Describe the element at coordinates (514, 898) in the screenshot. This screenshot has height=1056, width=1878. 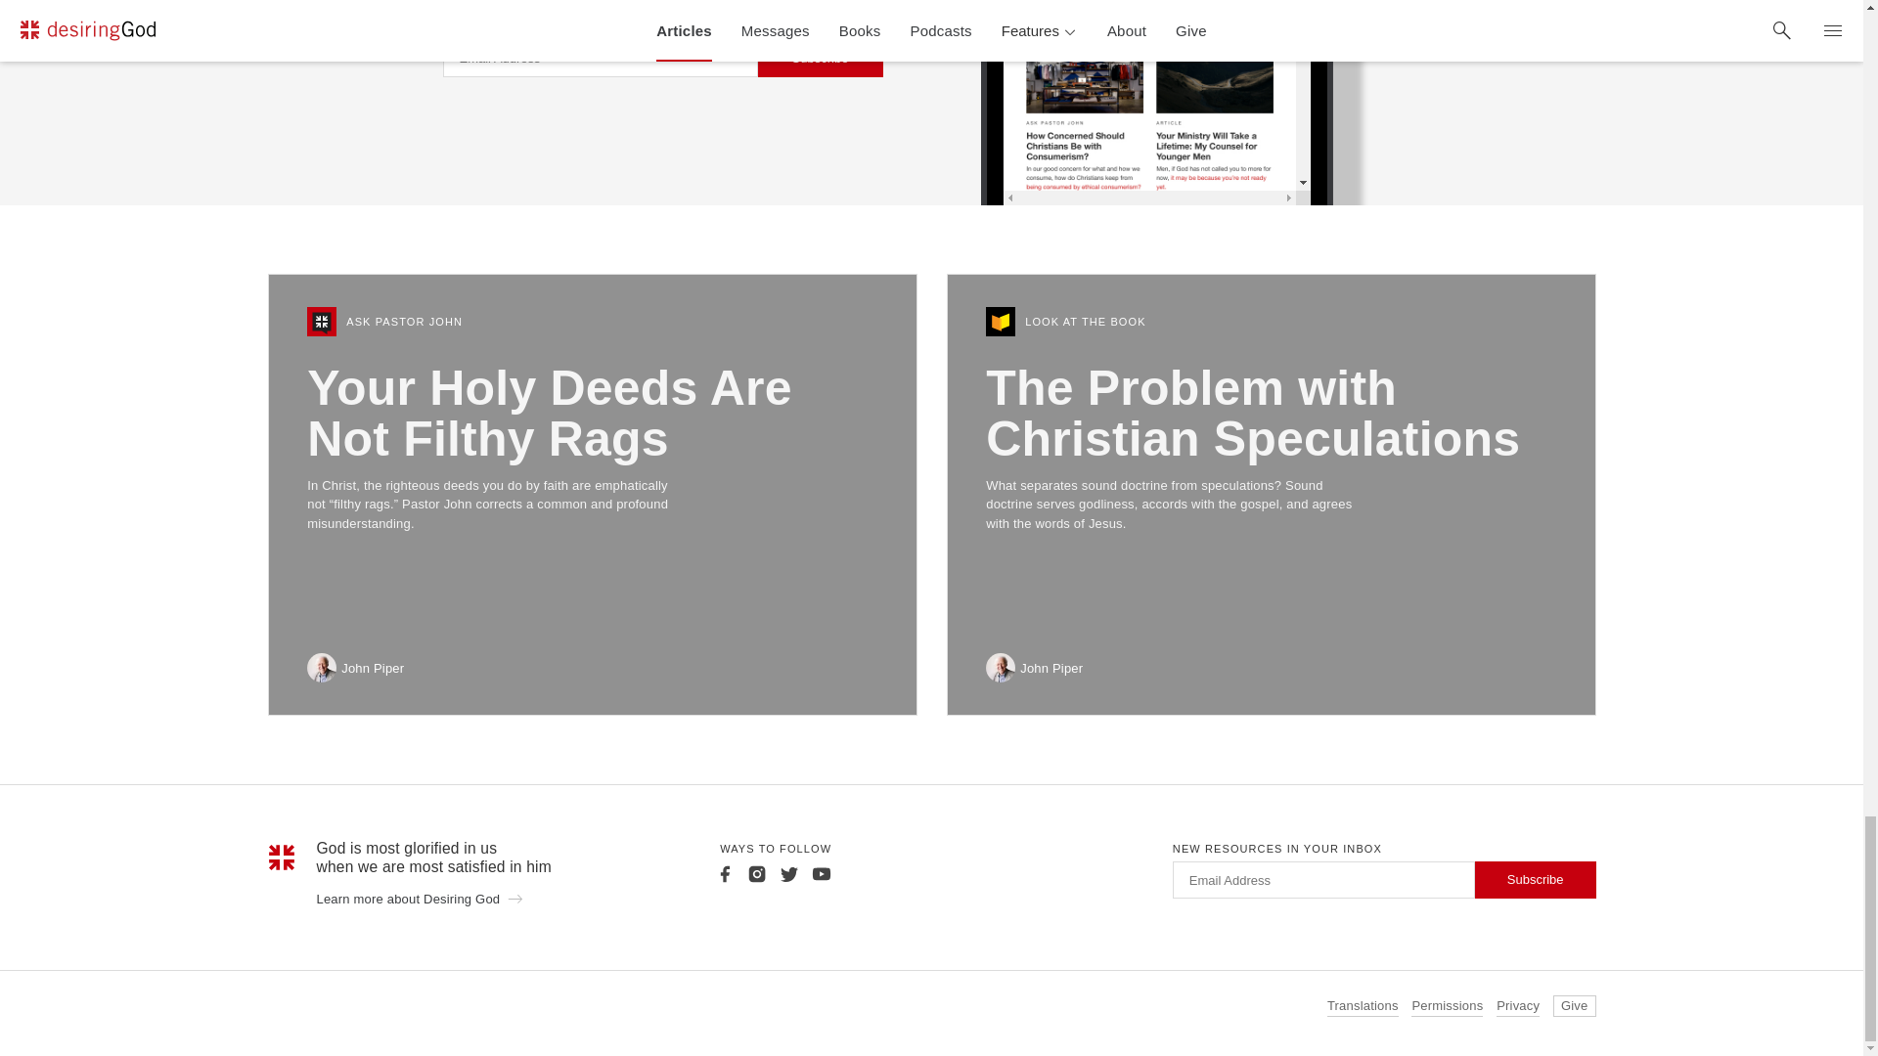
I see `Arrow` at that location.